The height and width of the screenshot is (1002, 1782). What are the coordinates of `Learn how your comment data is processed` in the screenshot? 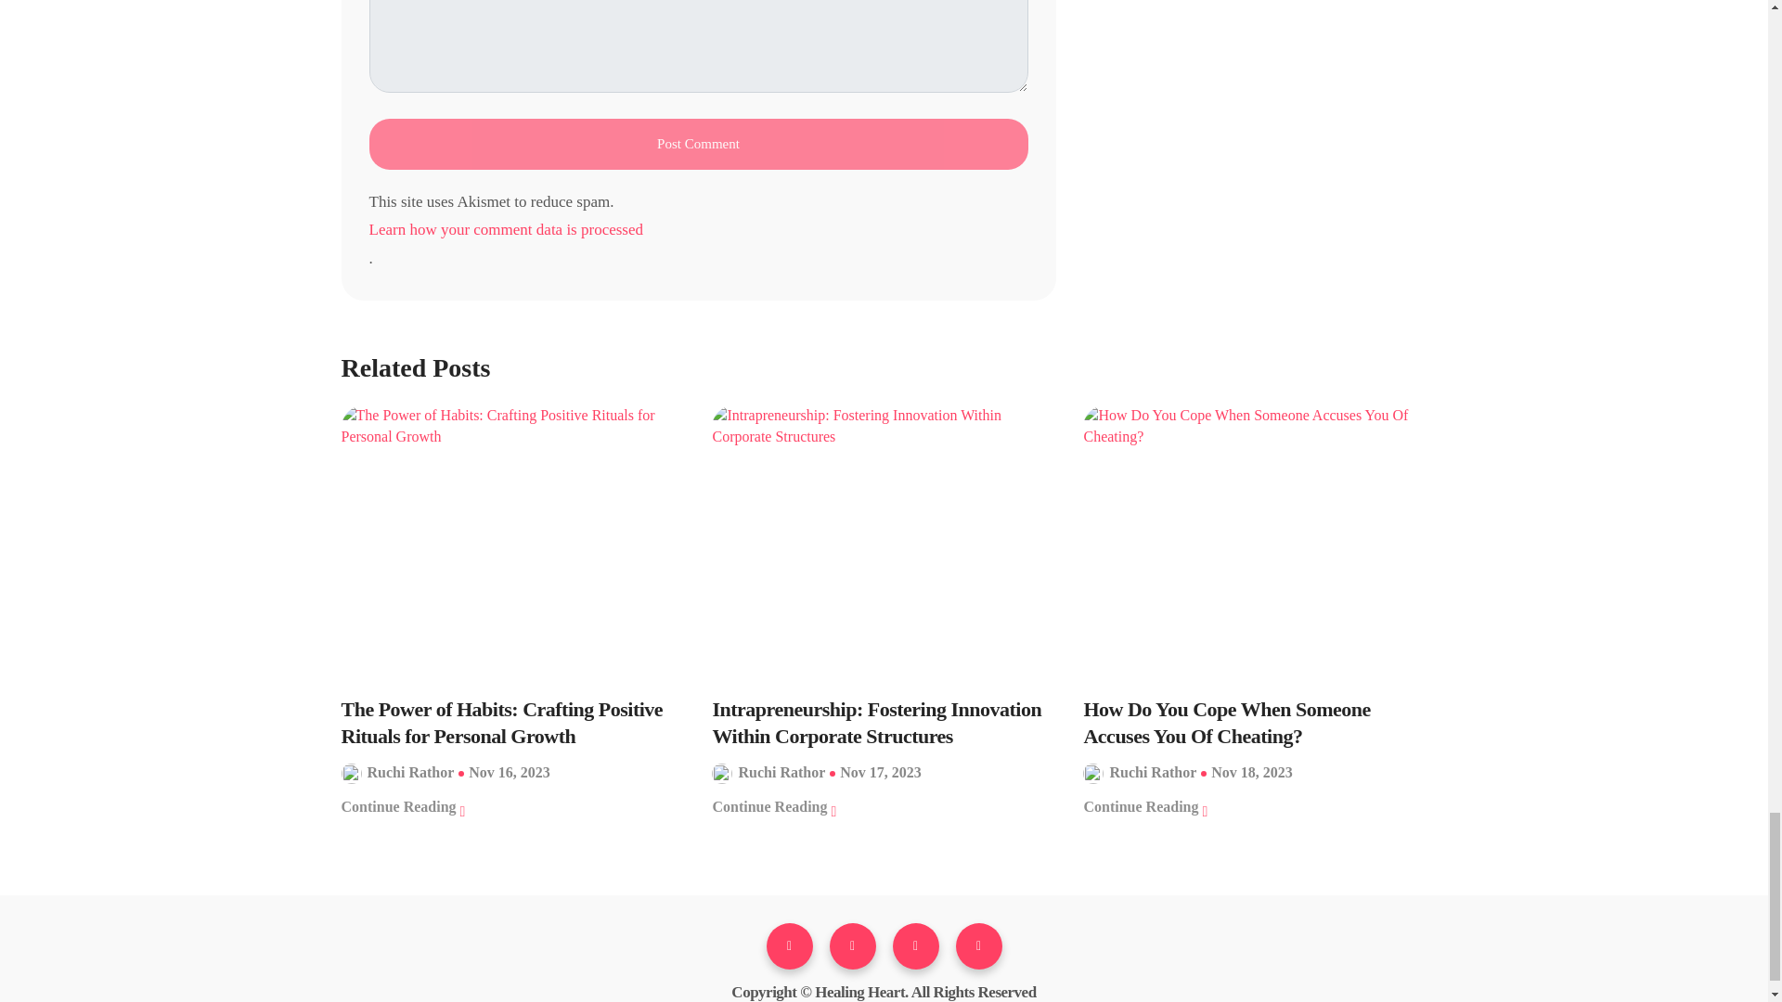 It's located at (698, 230).